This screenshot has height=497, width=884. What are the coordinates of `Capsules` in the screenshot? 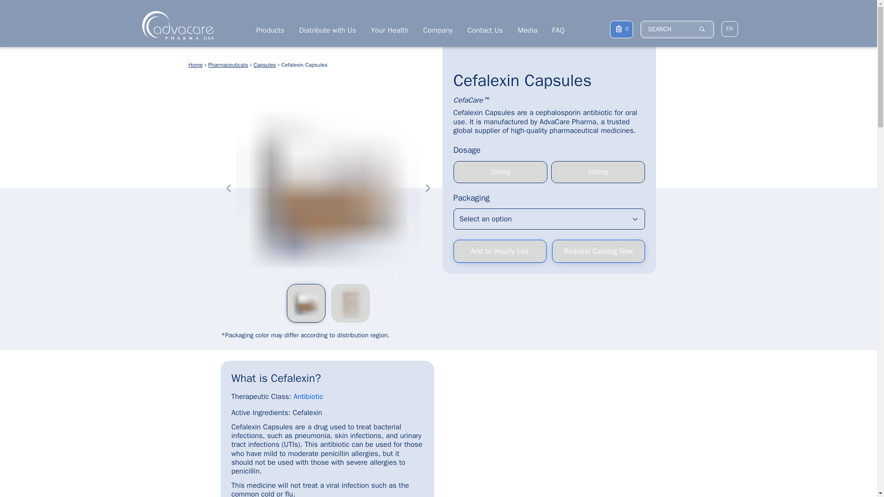 It's located at (265, 65).